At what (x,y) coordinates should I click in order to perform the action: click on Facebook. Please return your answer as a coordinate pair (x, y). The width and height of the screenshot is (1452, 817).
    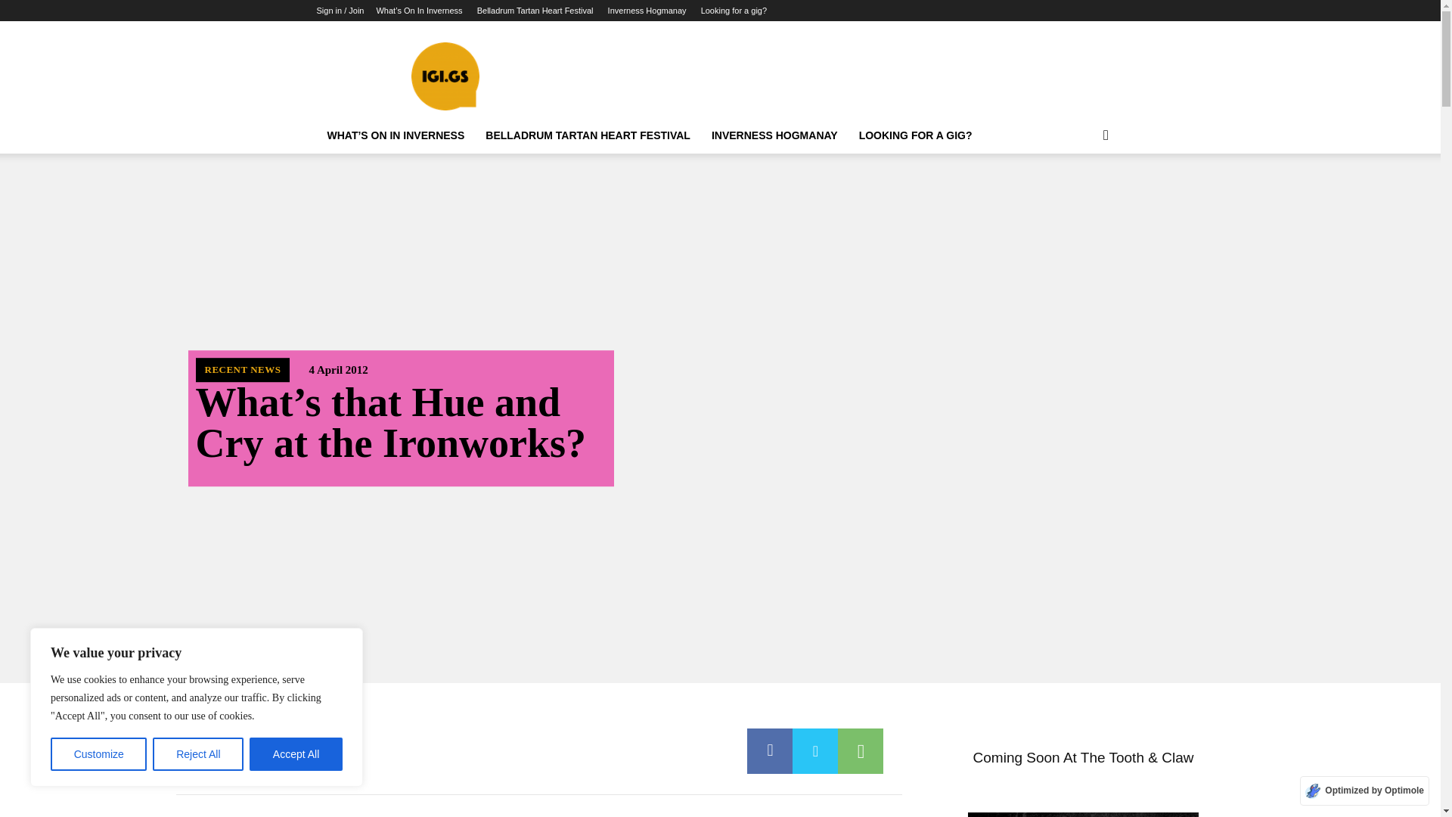
    Looking at the image, I should click on (770, 750).